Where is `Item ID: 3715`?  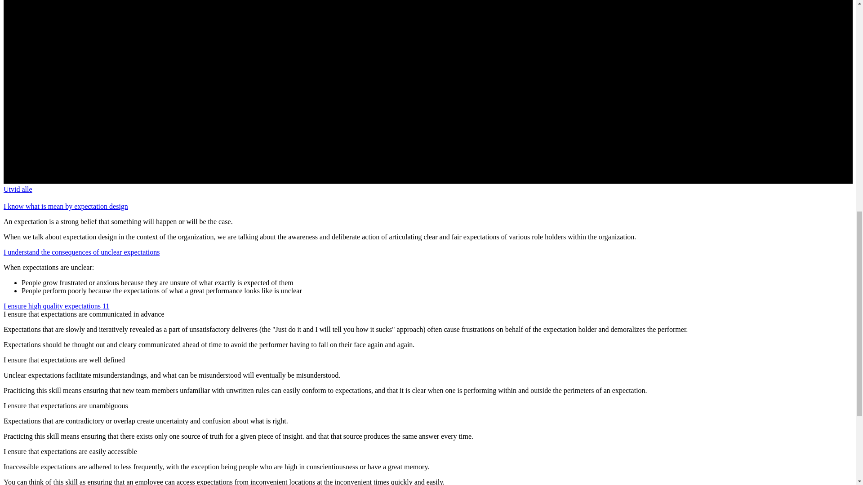 Item ID: 3715 is located at coordinates (56, 306).